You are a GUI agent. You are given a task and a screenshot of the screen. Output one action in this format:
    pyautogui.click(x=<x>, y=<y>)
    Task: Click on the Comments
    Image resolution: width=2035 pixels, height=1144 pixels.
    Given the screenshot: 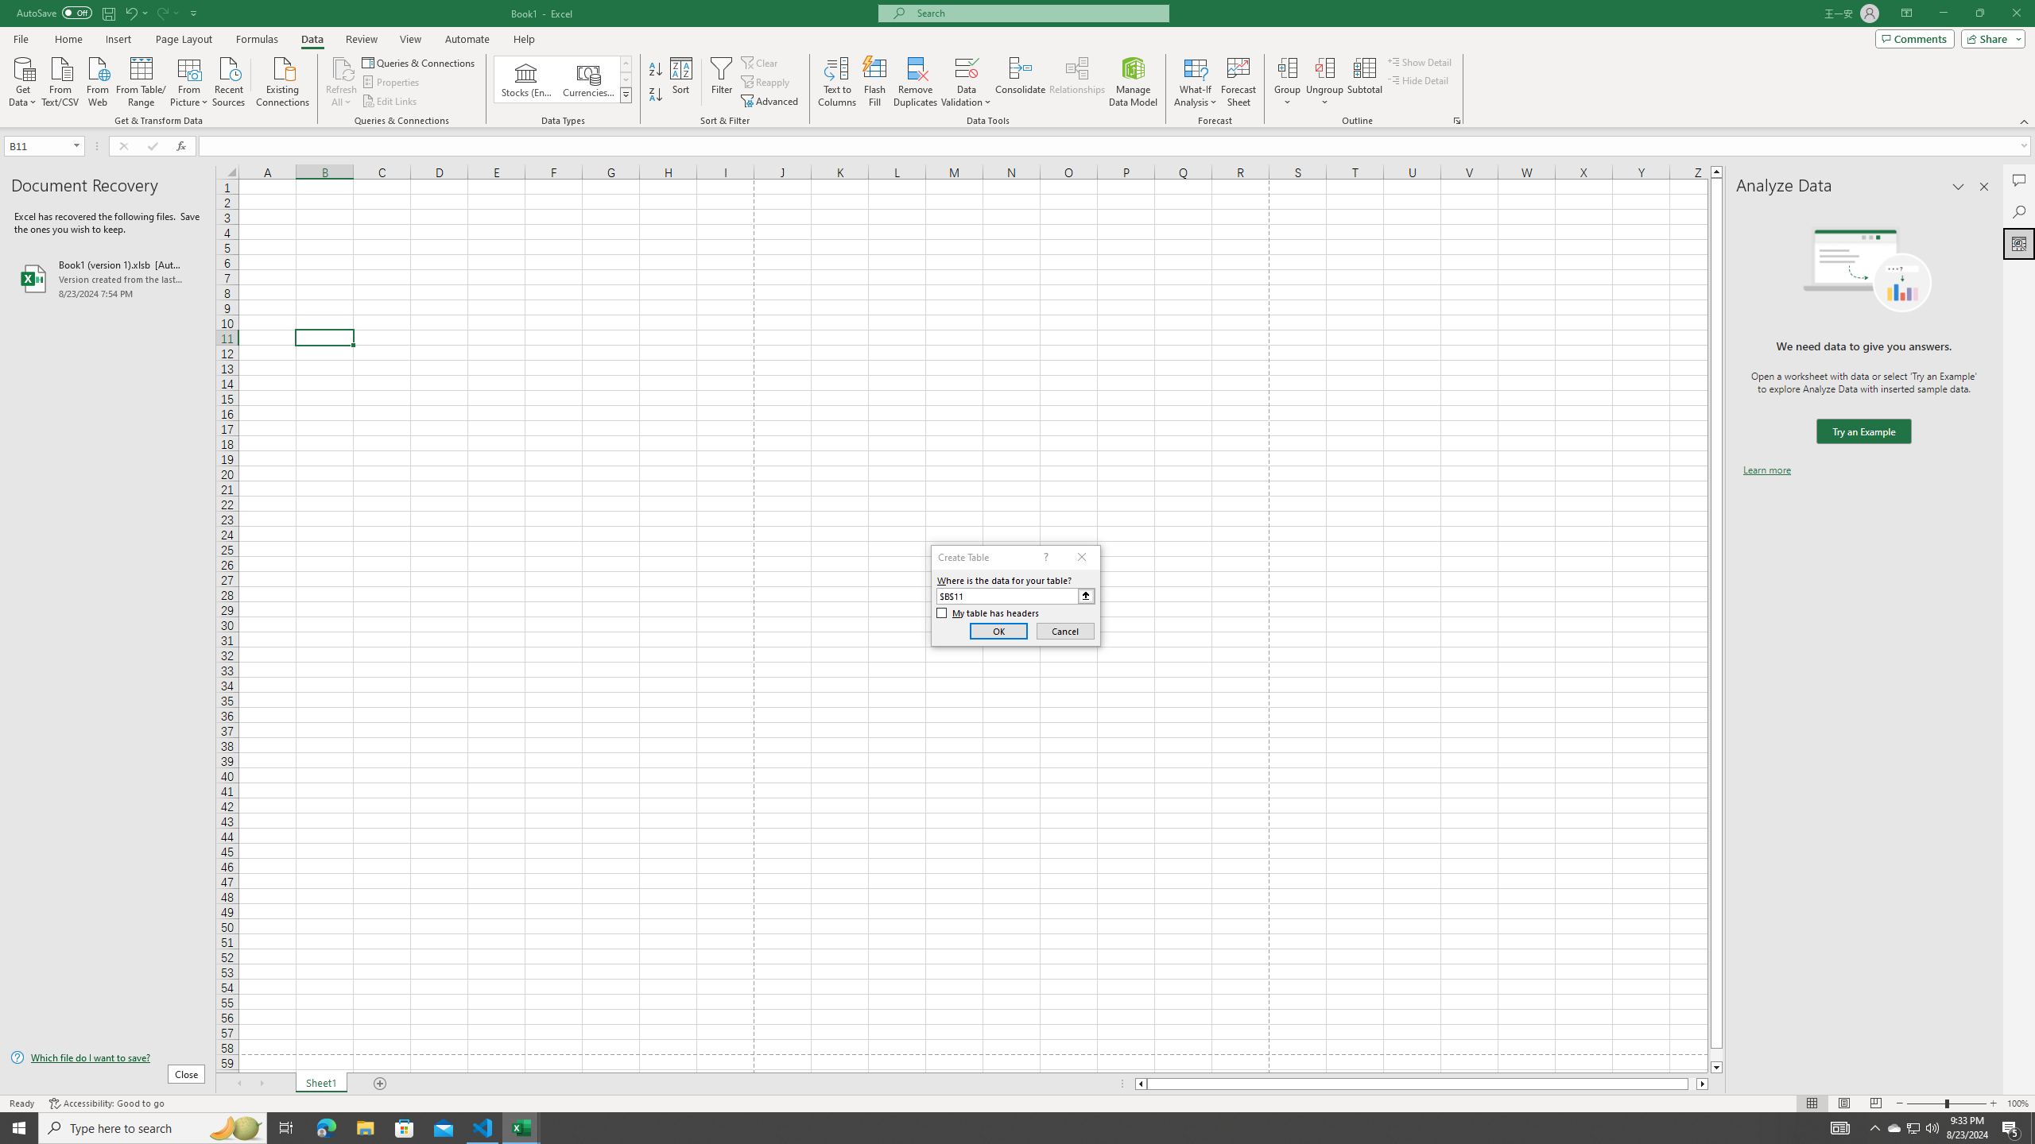 What is the action you would take?
    pyautogui.click(x=1914, y=38)
    